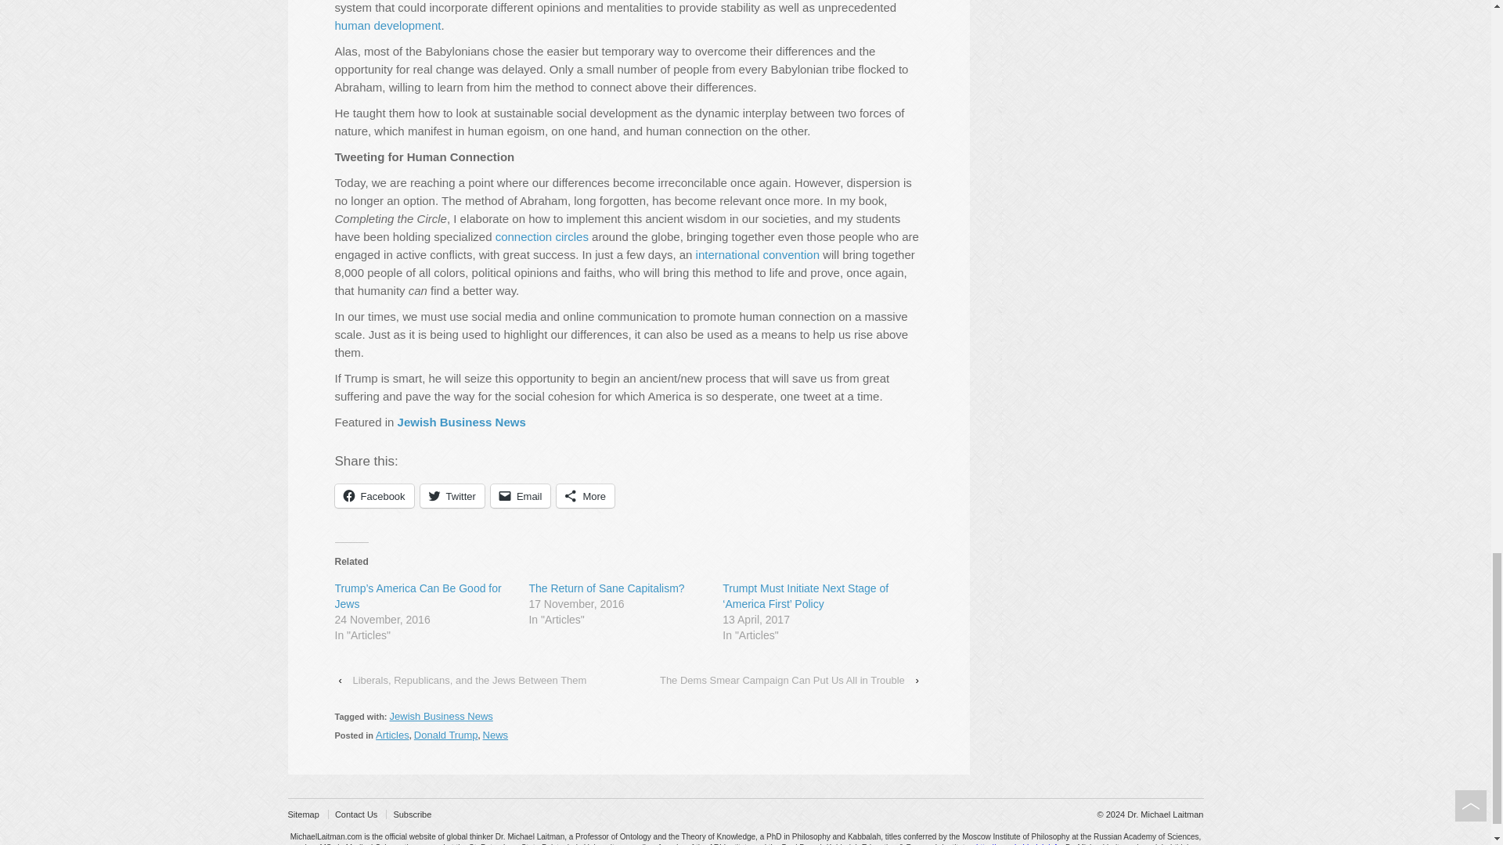 This screenshot has width=1503, height=845. Describe the element at coordinates (374, 496) in the screenshot. I see `Click to share on Facebook` at that location.